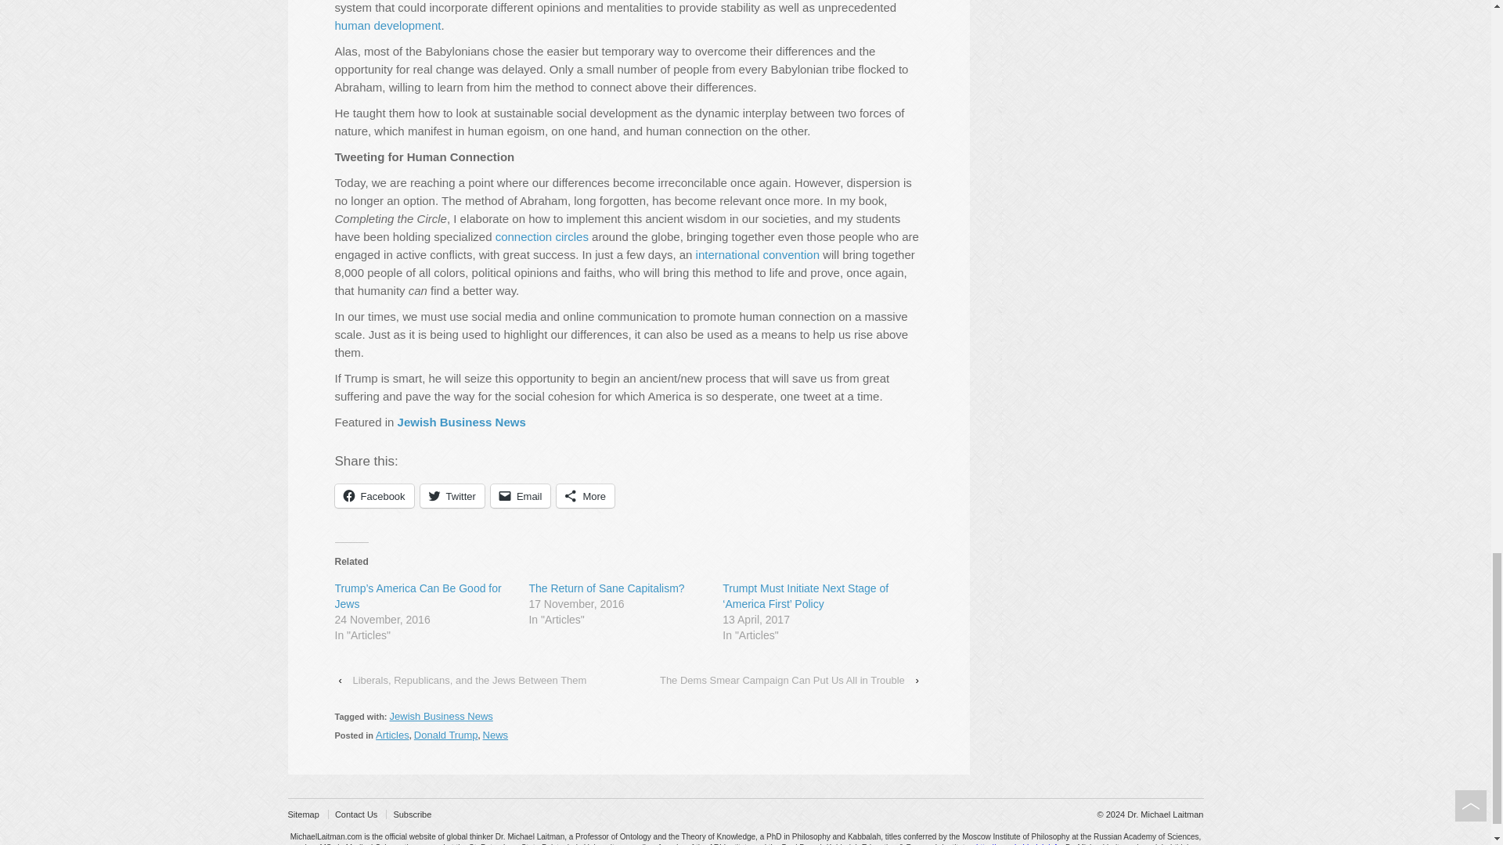 This screenshot has width=1503, height=845. Describe the element at coordinates (374, 496) in the screenshot. I see `Click to share on Facebook` at that location.